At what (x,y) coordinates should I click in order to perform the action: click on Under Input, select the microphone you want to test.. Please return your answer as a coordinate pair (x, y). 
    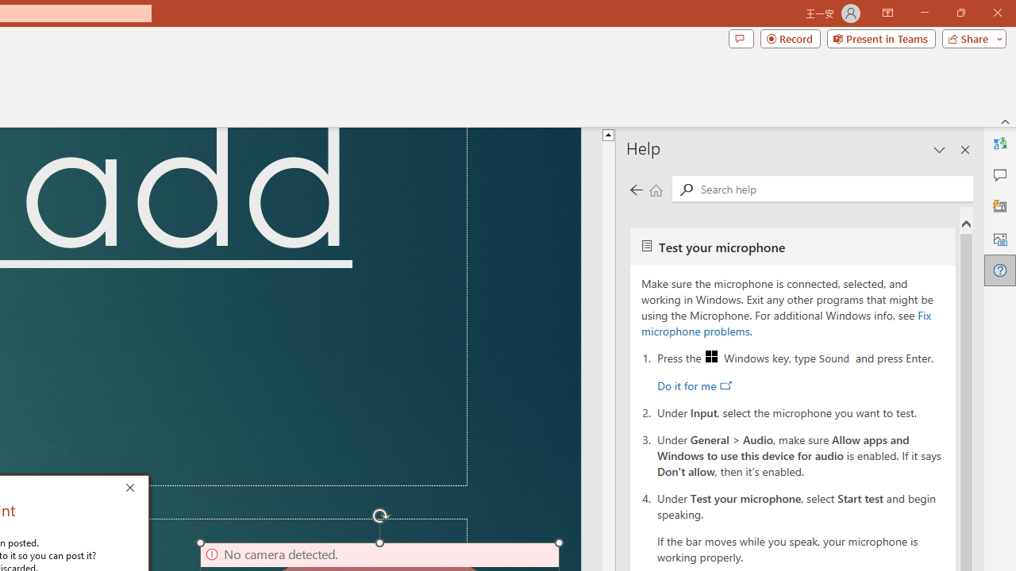
    Looking at the image, I should click on (801, 412).